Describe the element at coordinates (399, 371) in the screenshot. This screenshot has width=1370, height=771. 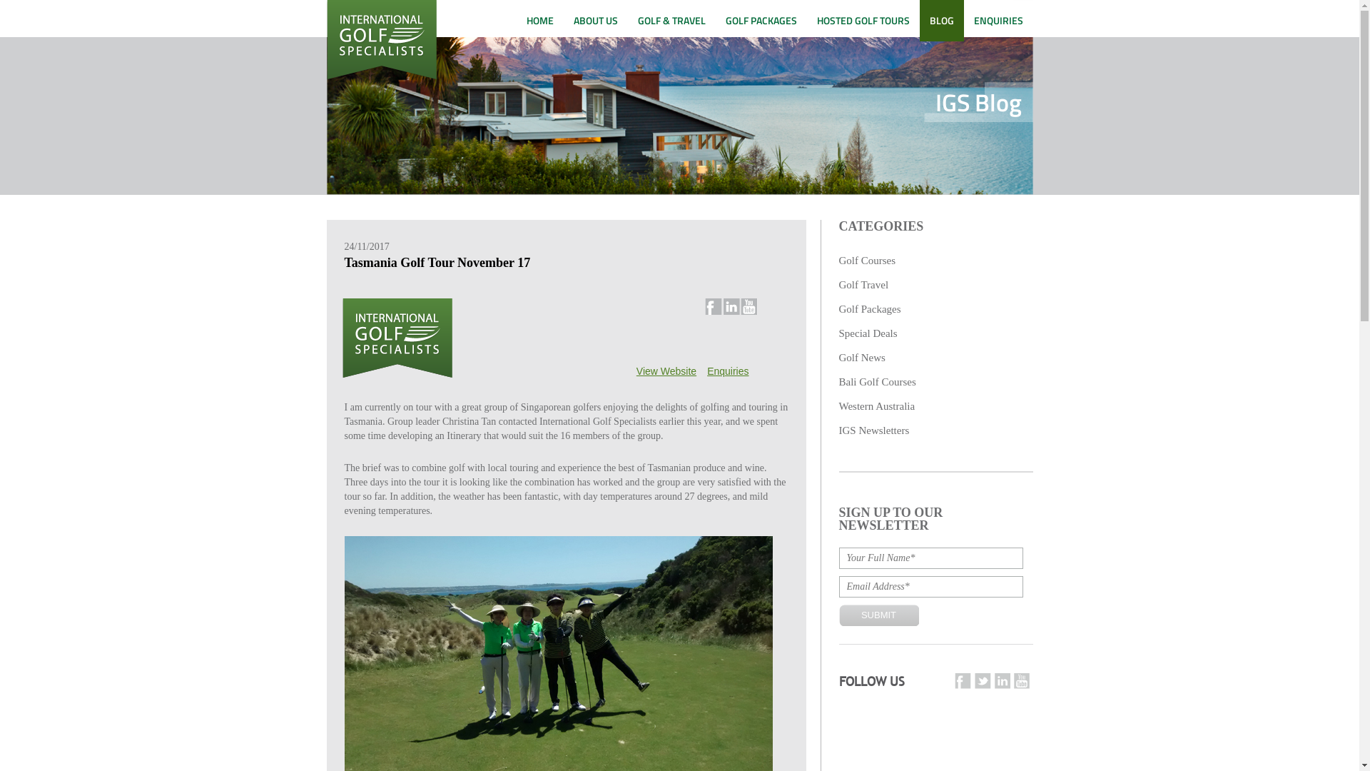
I see `IGS` at that location.